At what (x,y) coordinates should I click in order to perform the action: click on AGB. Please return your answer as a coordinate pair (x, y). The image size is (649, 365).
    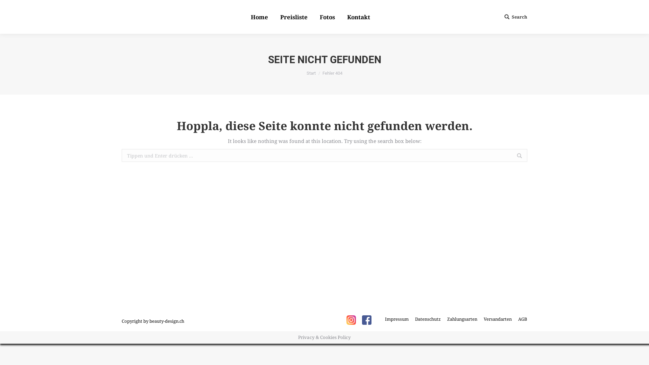
    Looking at the image, I should click on (523, 319).